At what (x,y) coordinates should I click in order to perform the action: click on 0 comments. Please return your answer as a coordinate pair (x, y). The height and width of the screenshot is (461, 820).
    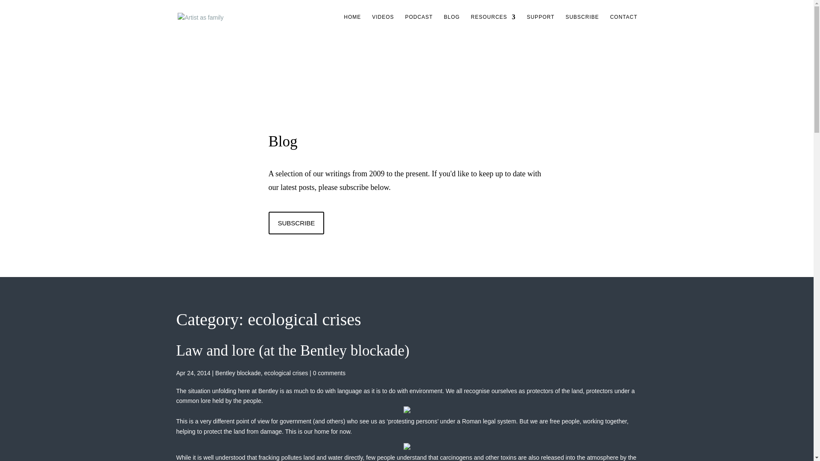
    Looking at the image, I should click on (329, 373).